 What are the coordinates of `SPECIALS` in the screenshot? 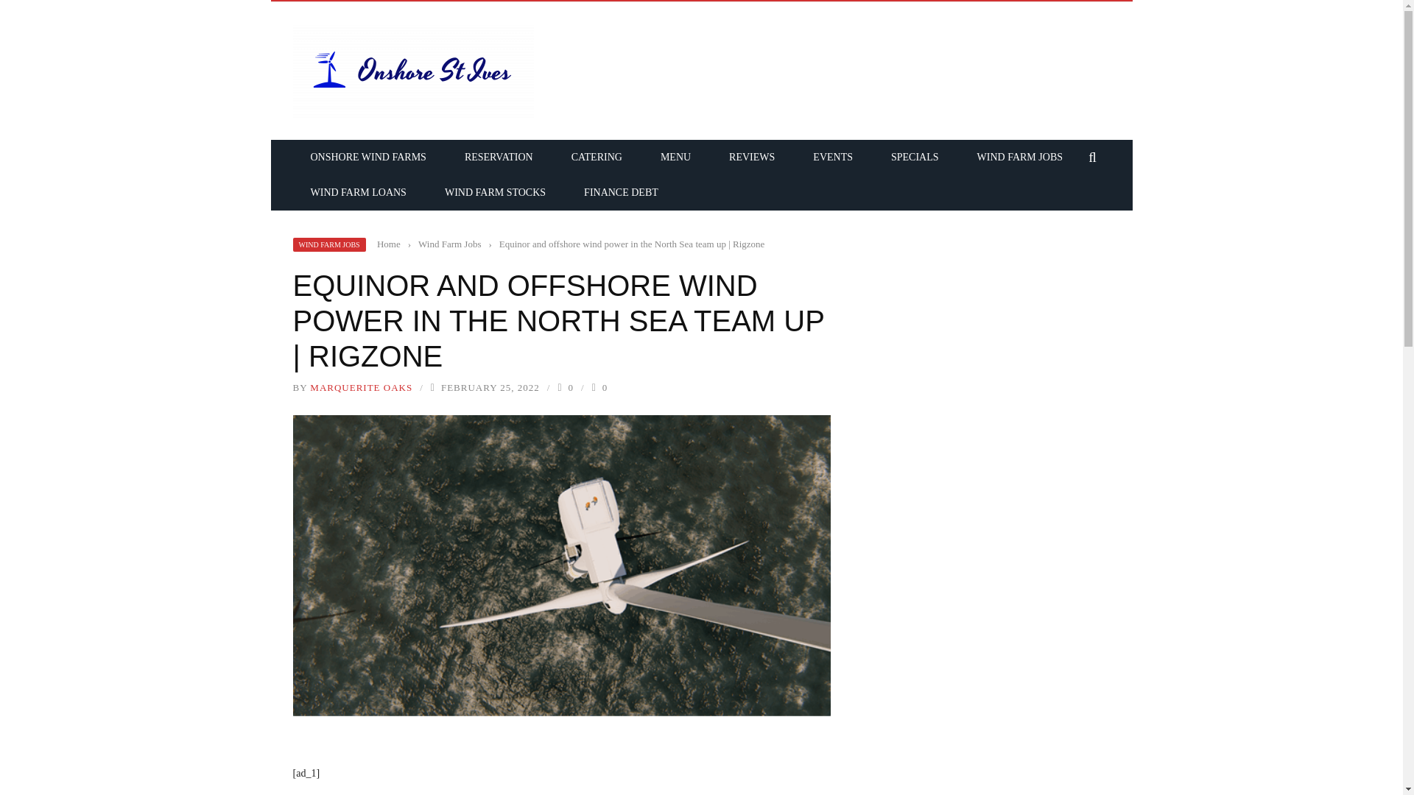 It's located at (915, 158).